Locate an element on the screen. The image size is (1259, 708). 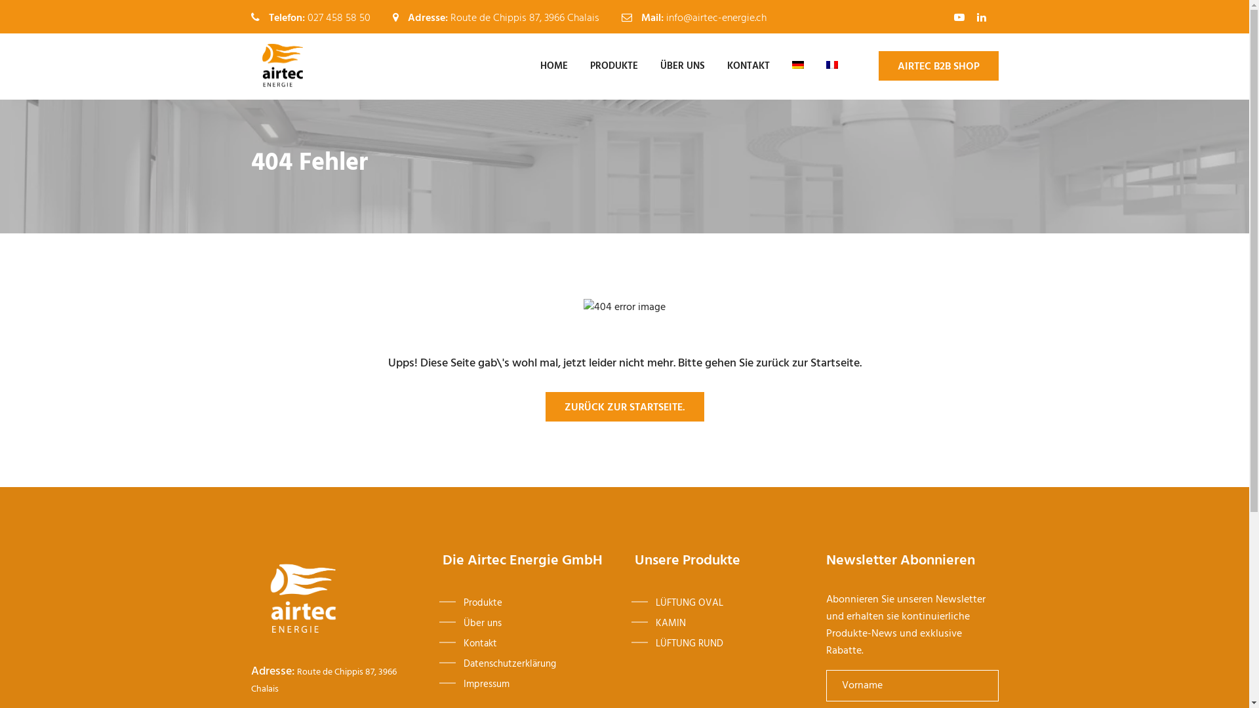
027 458 58 50 is located at coordinates (338, 18).